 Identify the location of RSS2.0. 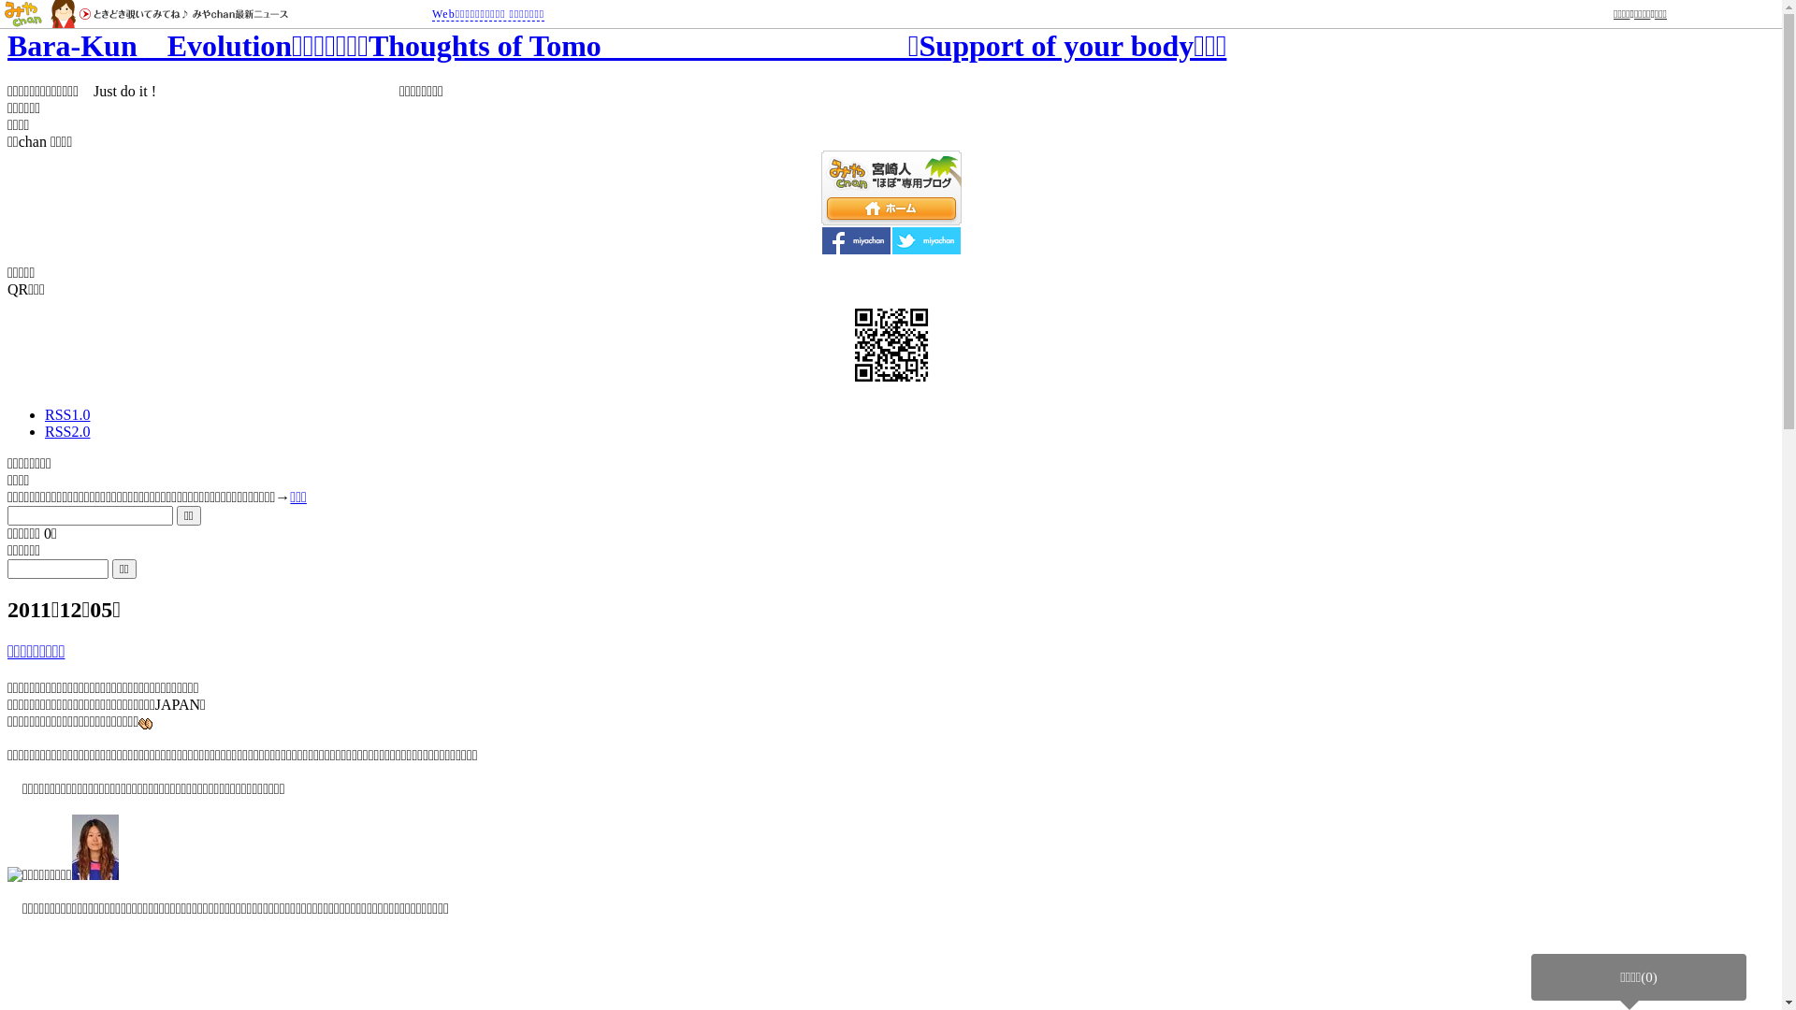
(67, 432).